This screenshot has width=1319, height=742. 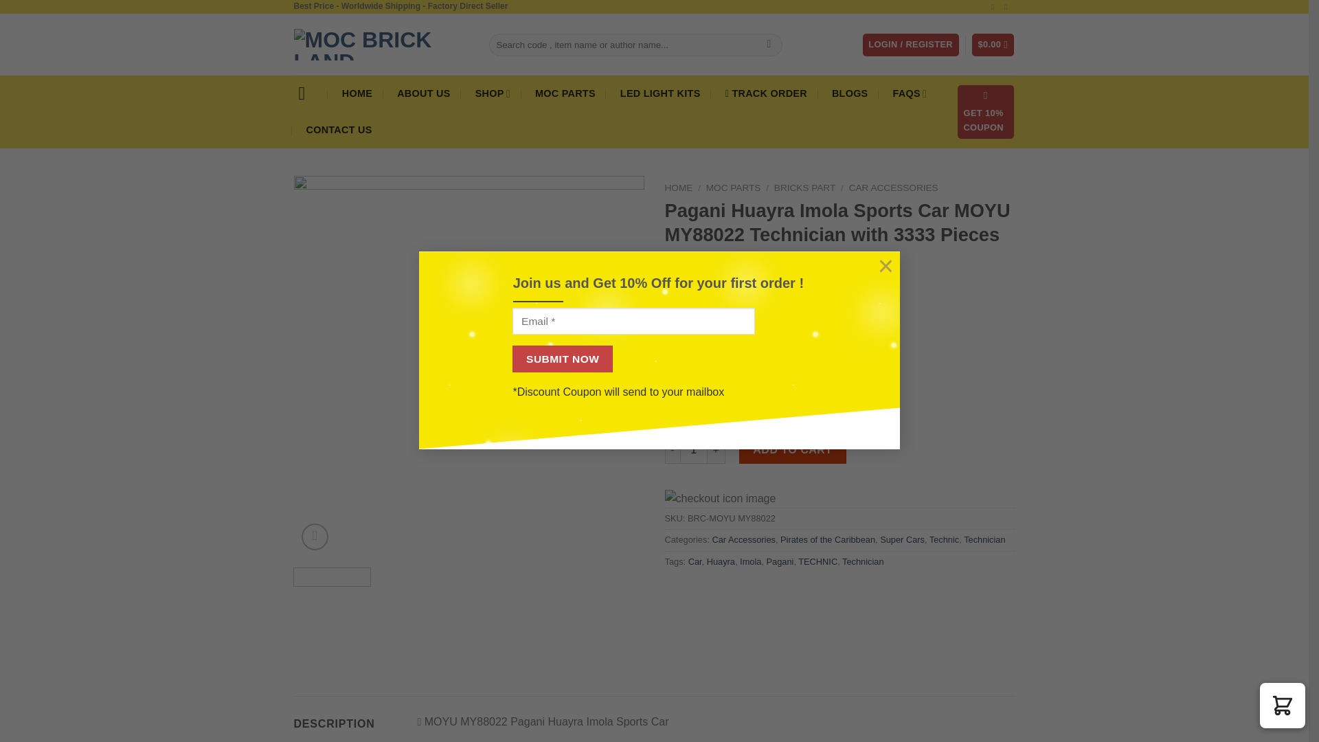 What do you see at coordinates (769, 45) in the screenshot?
I see `Search` at bounding box center [769, 45].